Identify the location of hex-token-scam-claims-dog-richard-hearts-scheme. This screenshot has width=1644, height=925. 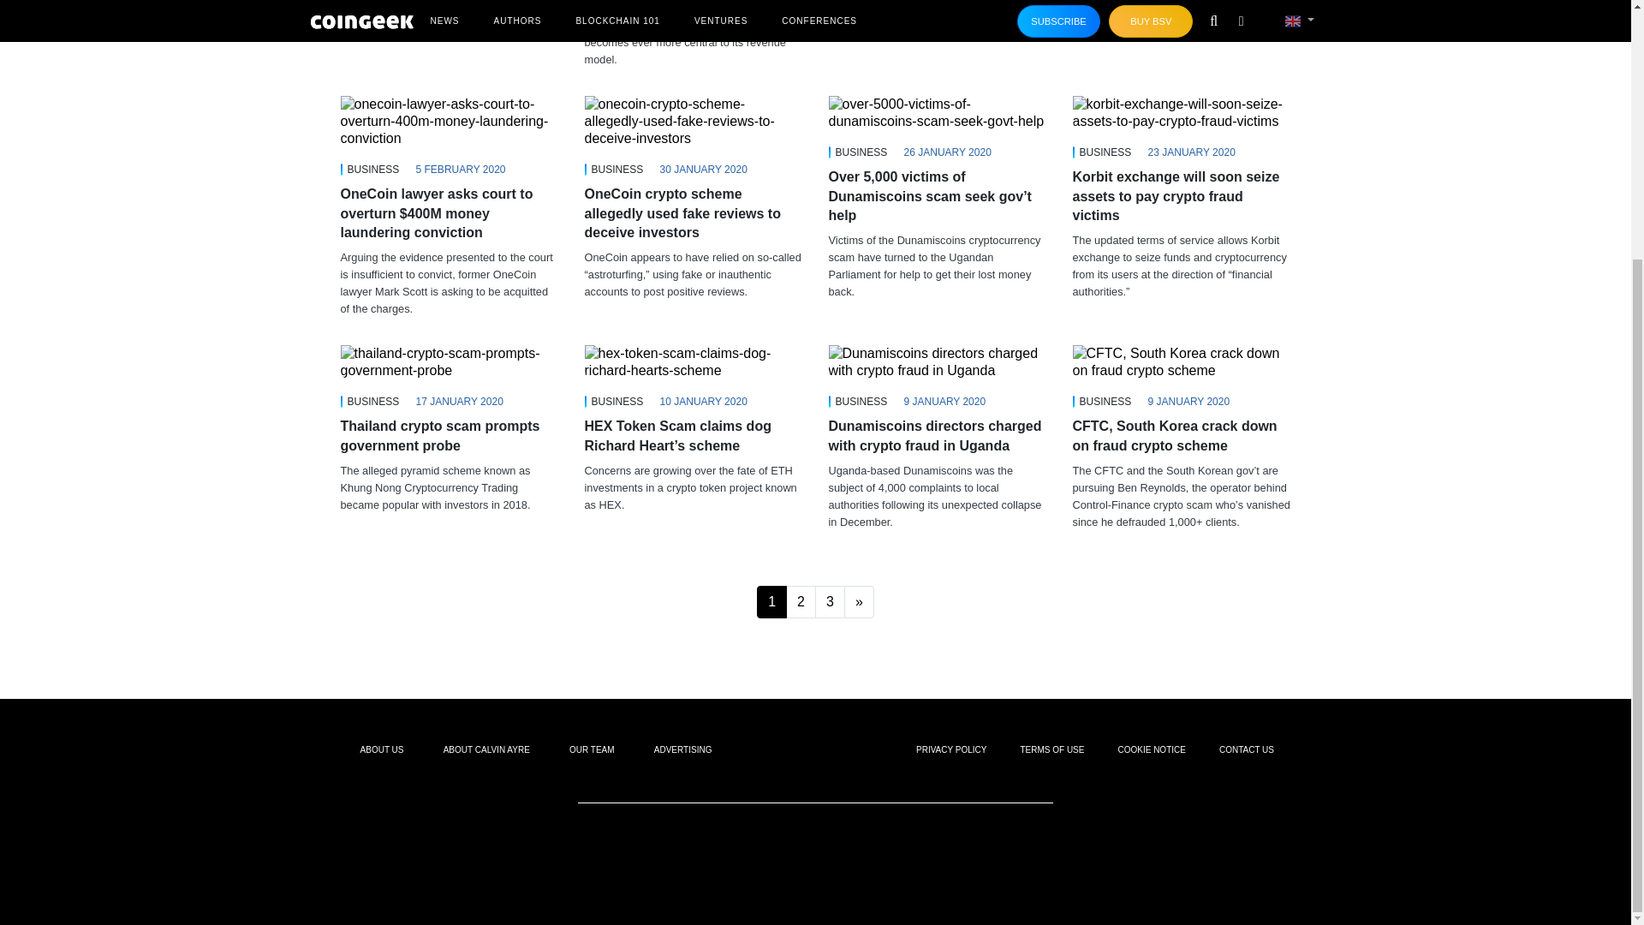
(692, 361).